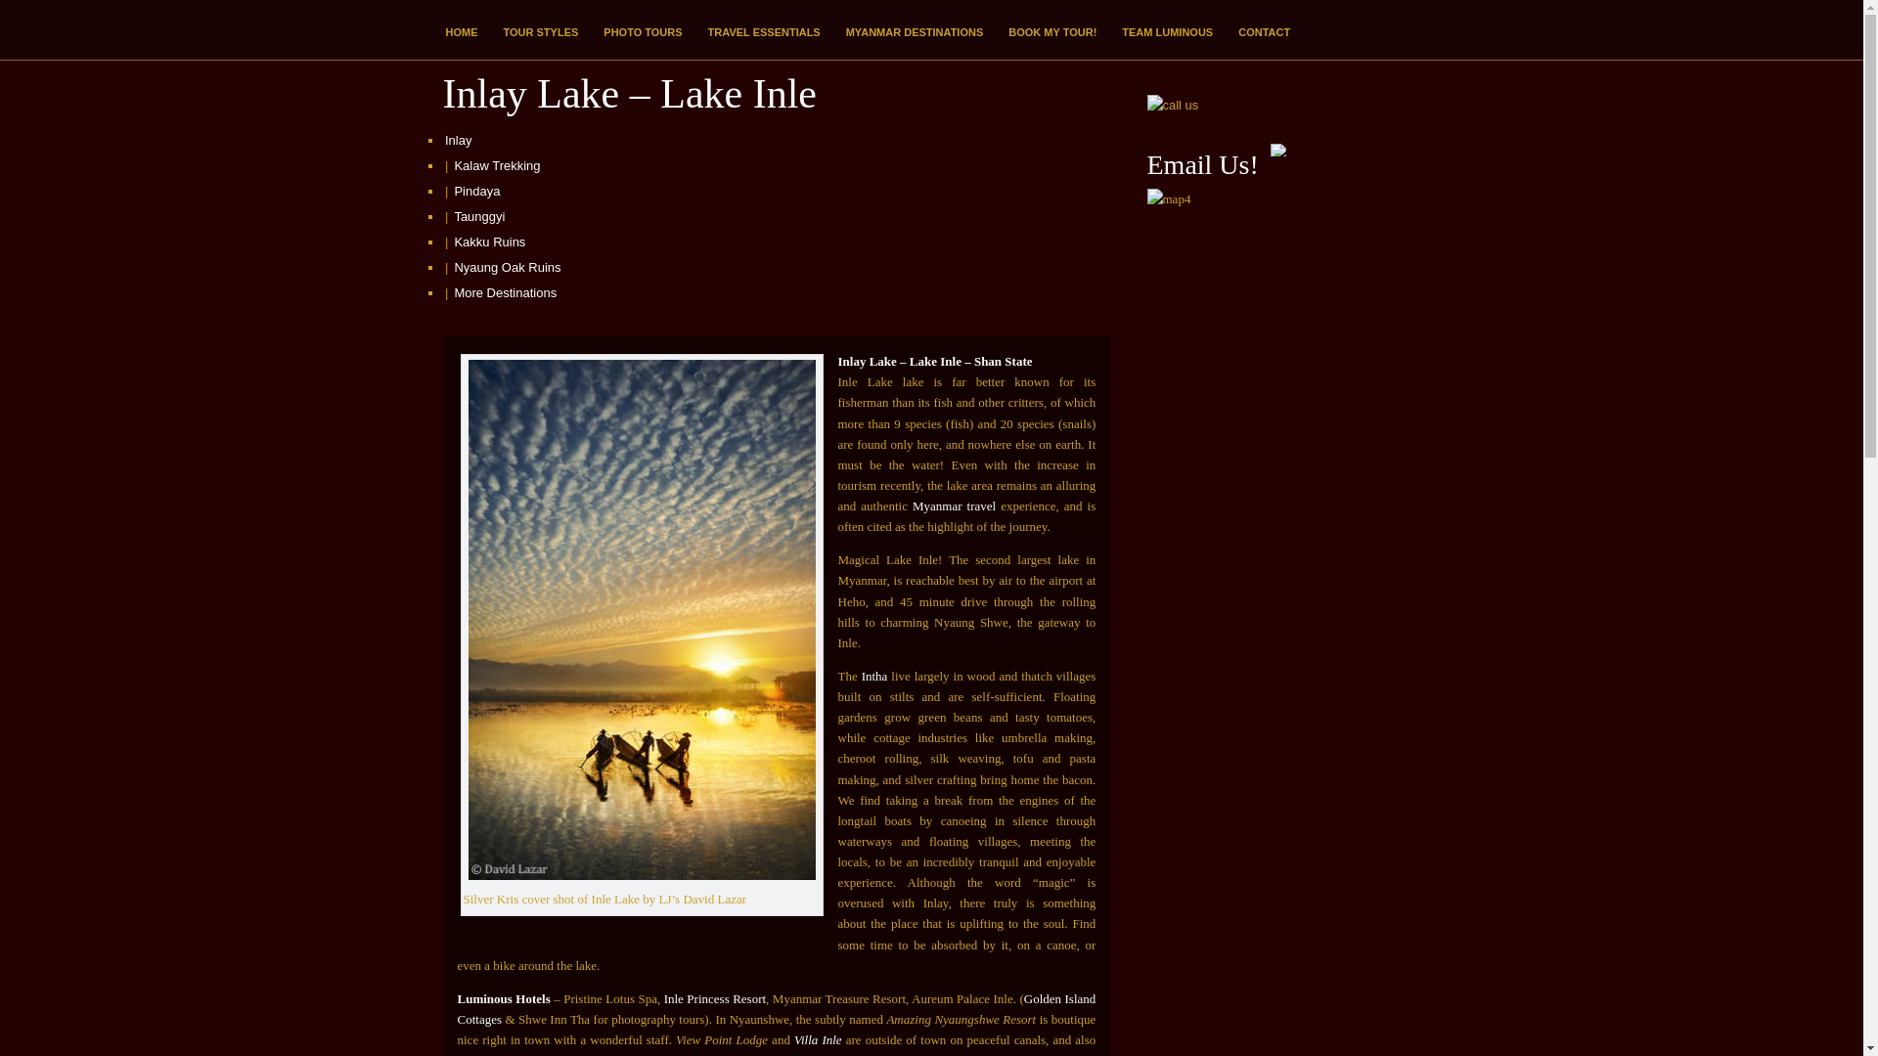 The width and height of the screenshot is (1878, 1056). What do you see at coordinates (1264, 32) in the screenshot?
I see `CONTACT` at bounding box center [1264, 32].